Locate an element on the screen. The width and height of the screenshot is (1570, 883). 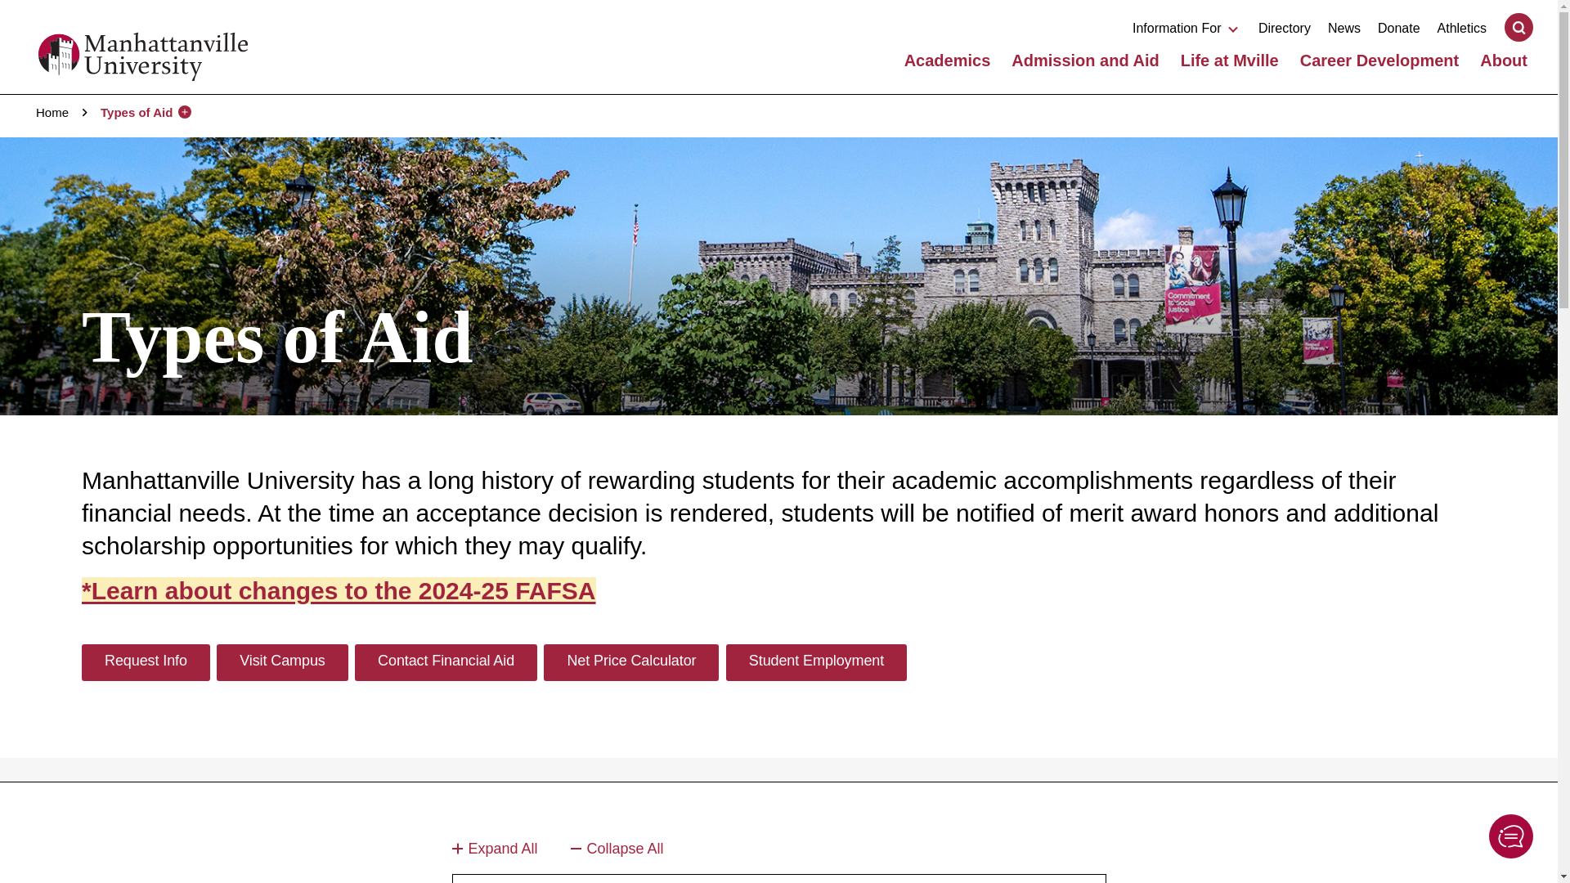
Search is located at coordinates (1518, 27).